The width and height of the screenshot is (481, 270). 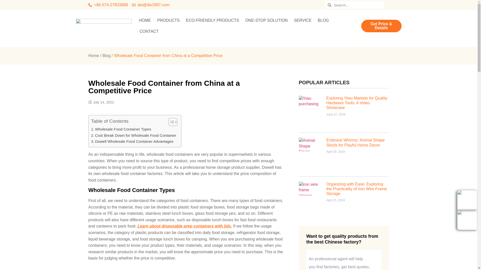 What do you see at coordinates (132, 141) in the screenshot?
I see `Dowell Wholesale Food Container Advantages` at bounding box center [132, 141].